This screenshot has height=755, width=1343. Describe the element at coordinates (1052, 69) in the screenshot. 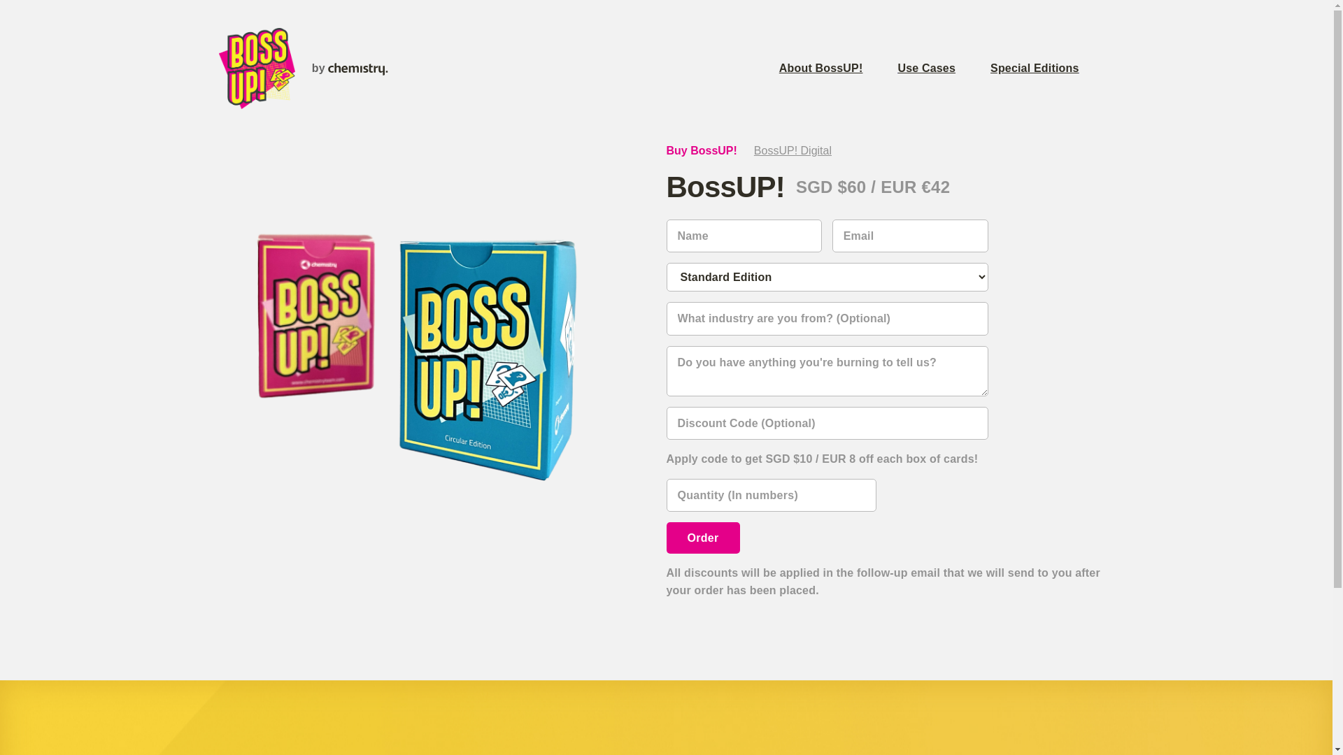

I see `Special Editions` at that location.